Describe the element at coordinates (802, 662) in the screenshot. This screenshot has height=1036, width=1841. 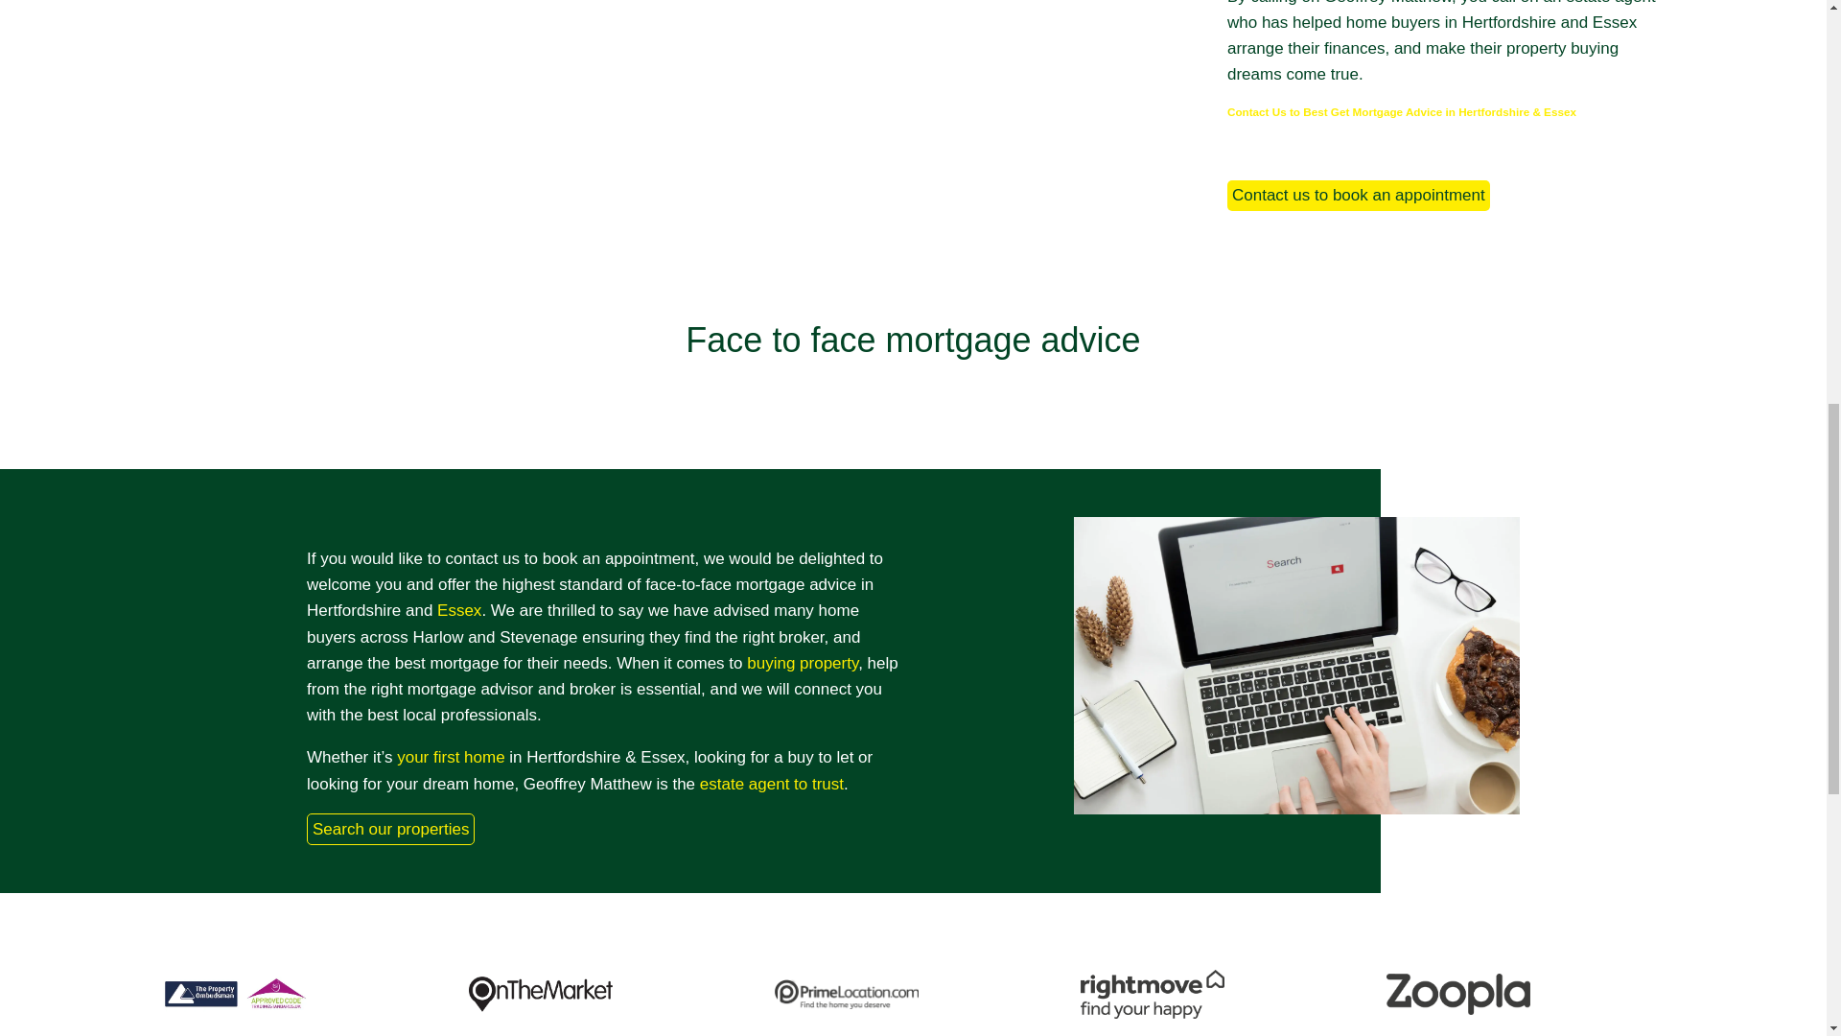
I see `buying property` at that location.